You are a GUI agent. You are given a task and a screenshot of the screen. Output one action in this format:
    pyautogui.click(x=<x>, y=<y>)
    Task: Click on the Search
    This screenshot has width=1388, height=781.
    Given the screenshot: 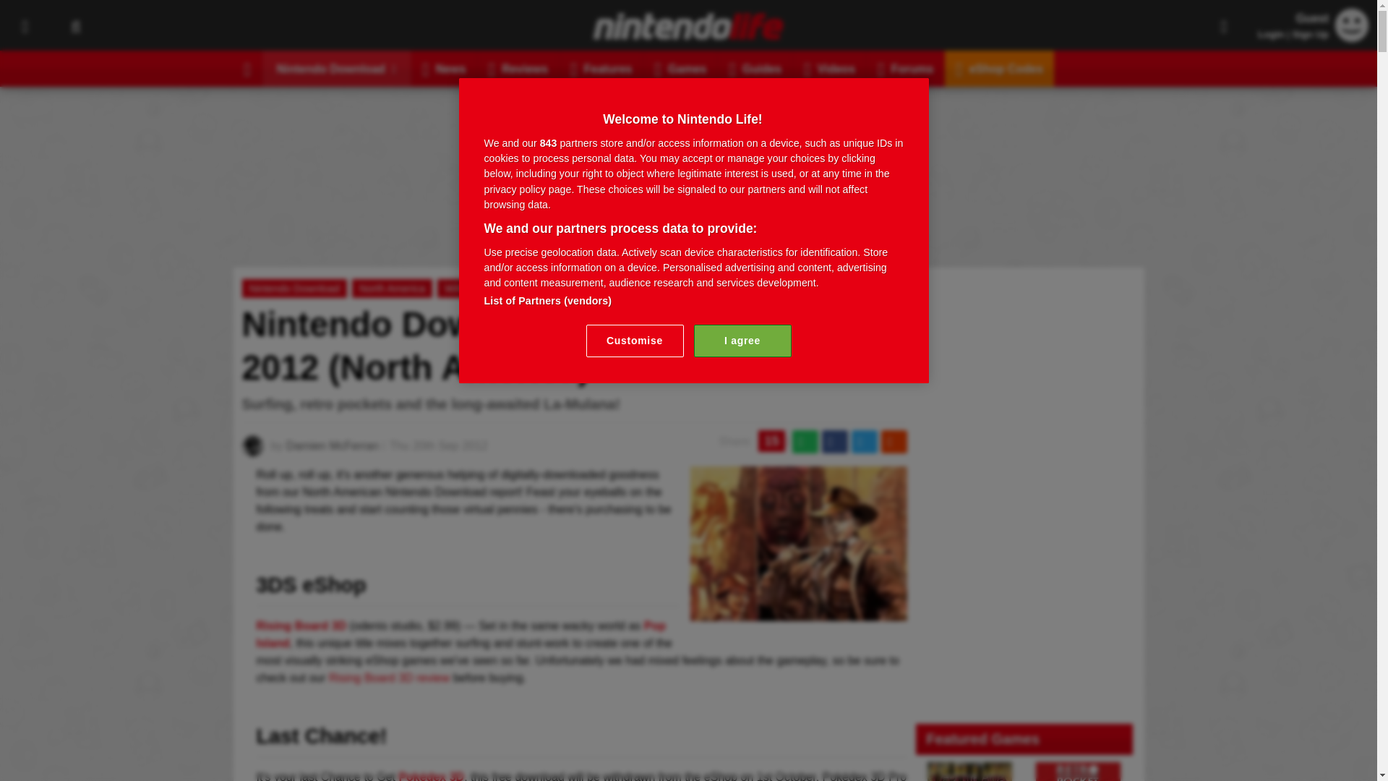 What is the action you would take?
    pyautogui.click(x=75, y=25)
    